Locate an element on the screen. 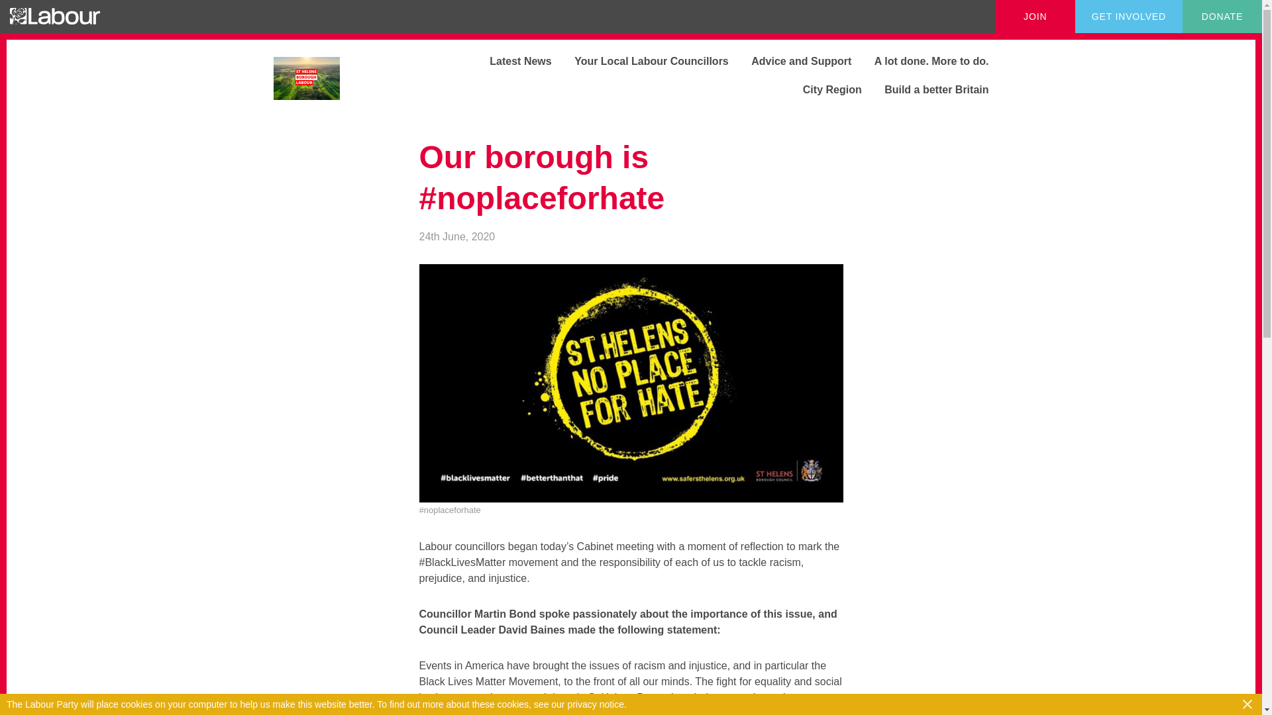  Build a better Britain is located at coordinates (926, 89).